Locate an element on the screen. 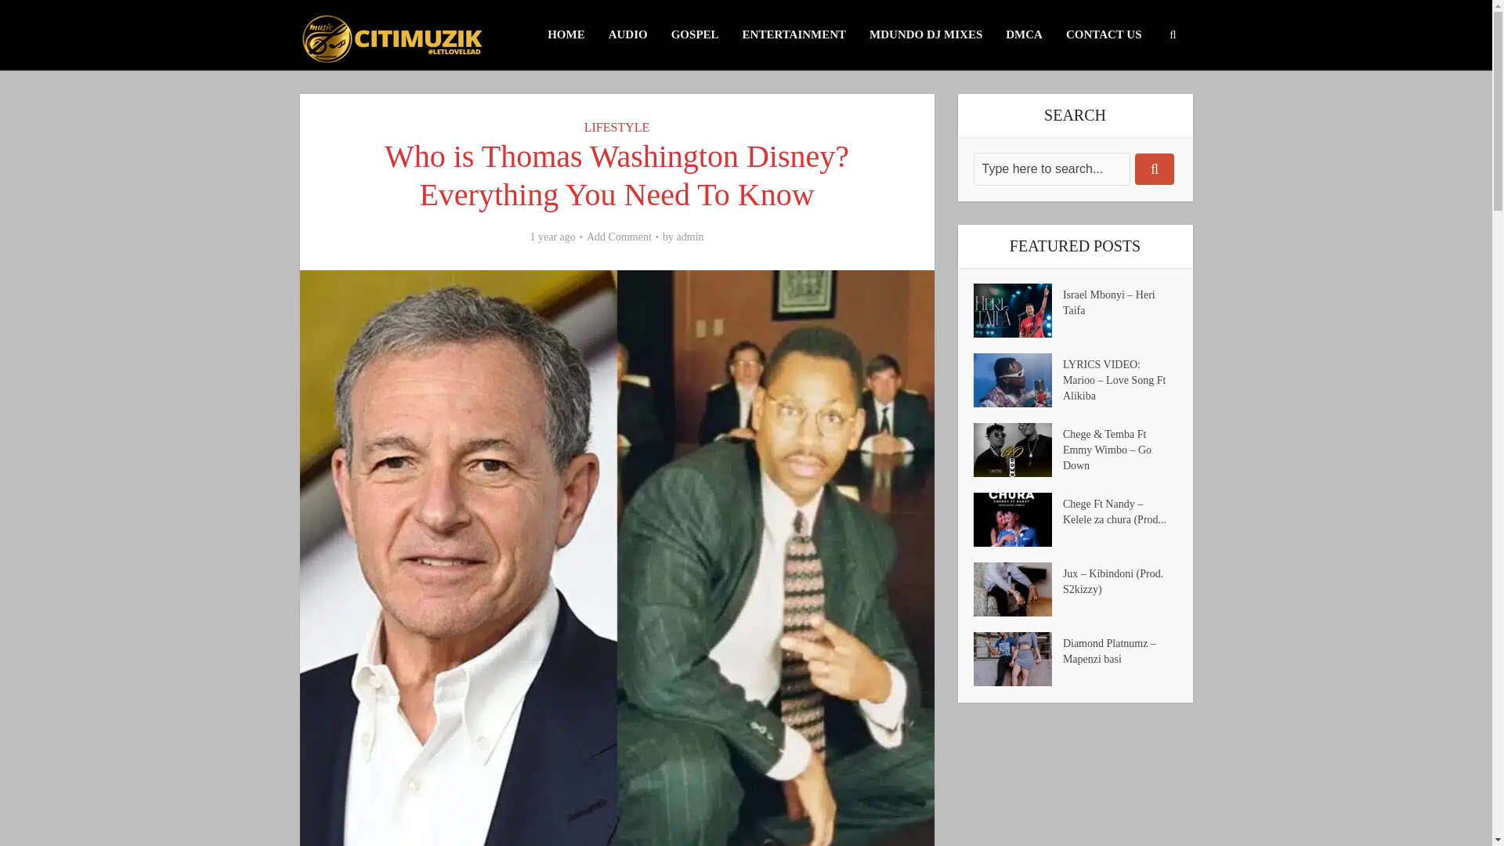  MDUNDO DJ MIXES is located at coordinates (926, 34).